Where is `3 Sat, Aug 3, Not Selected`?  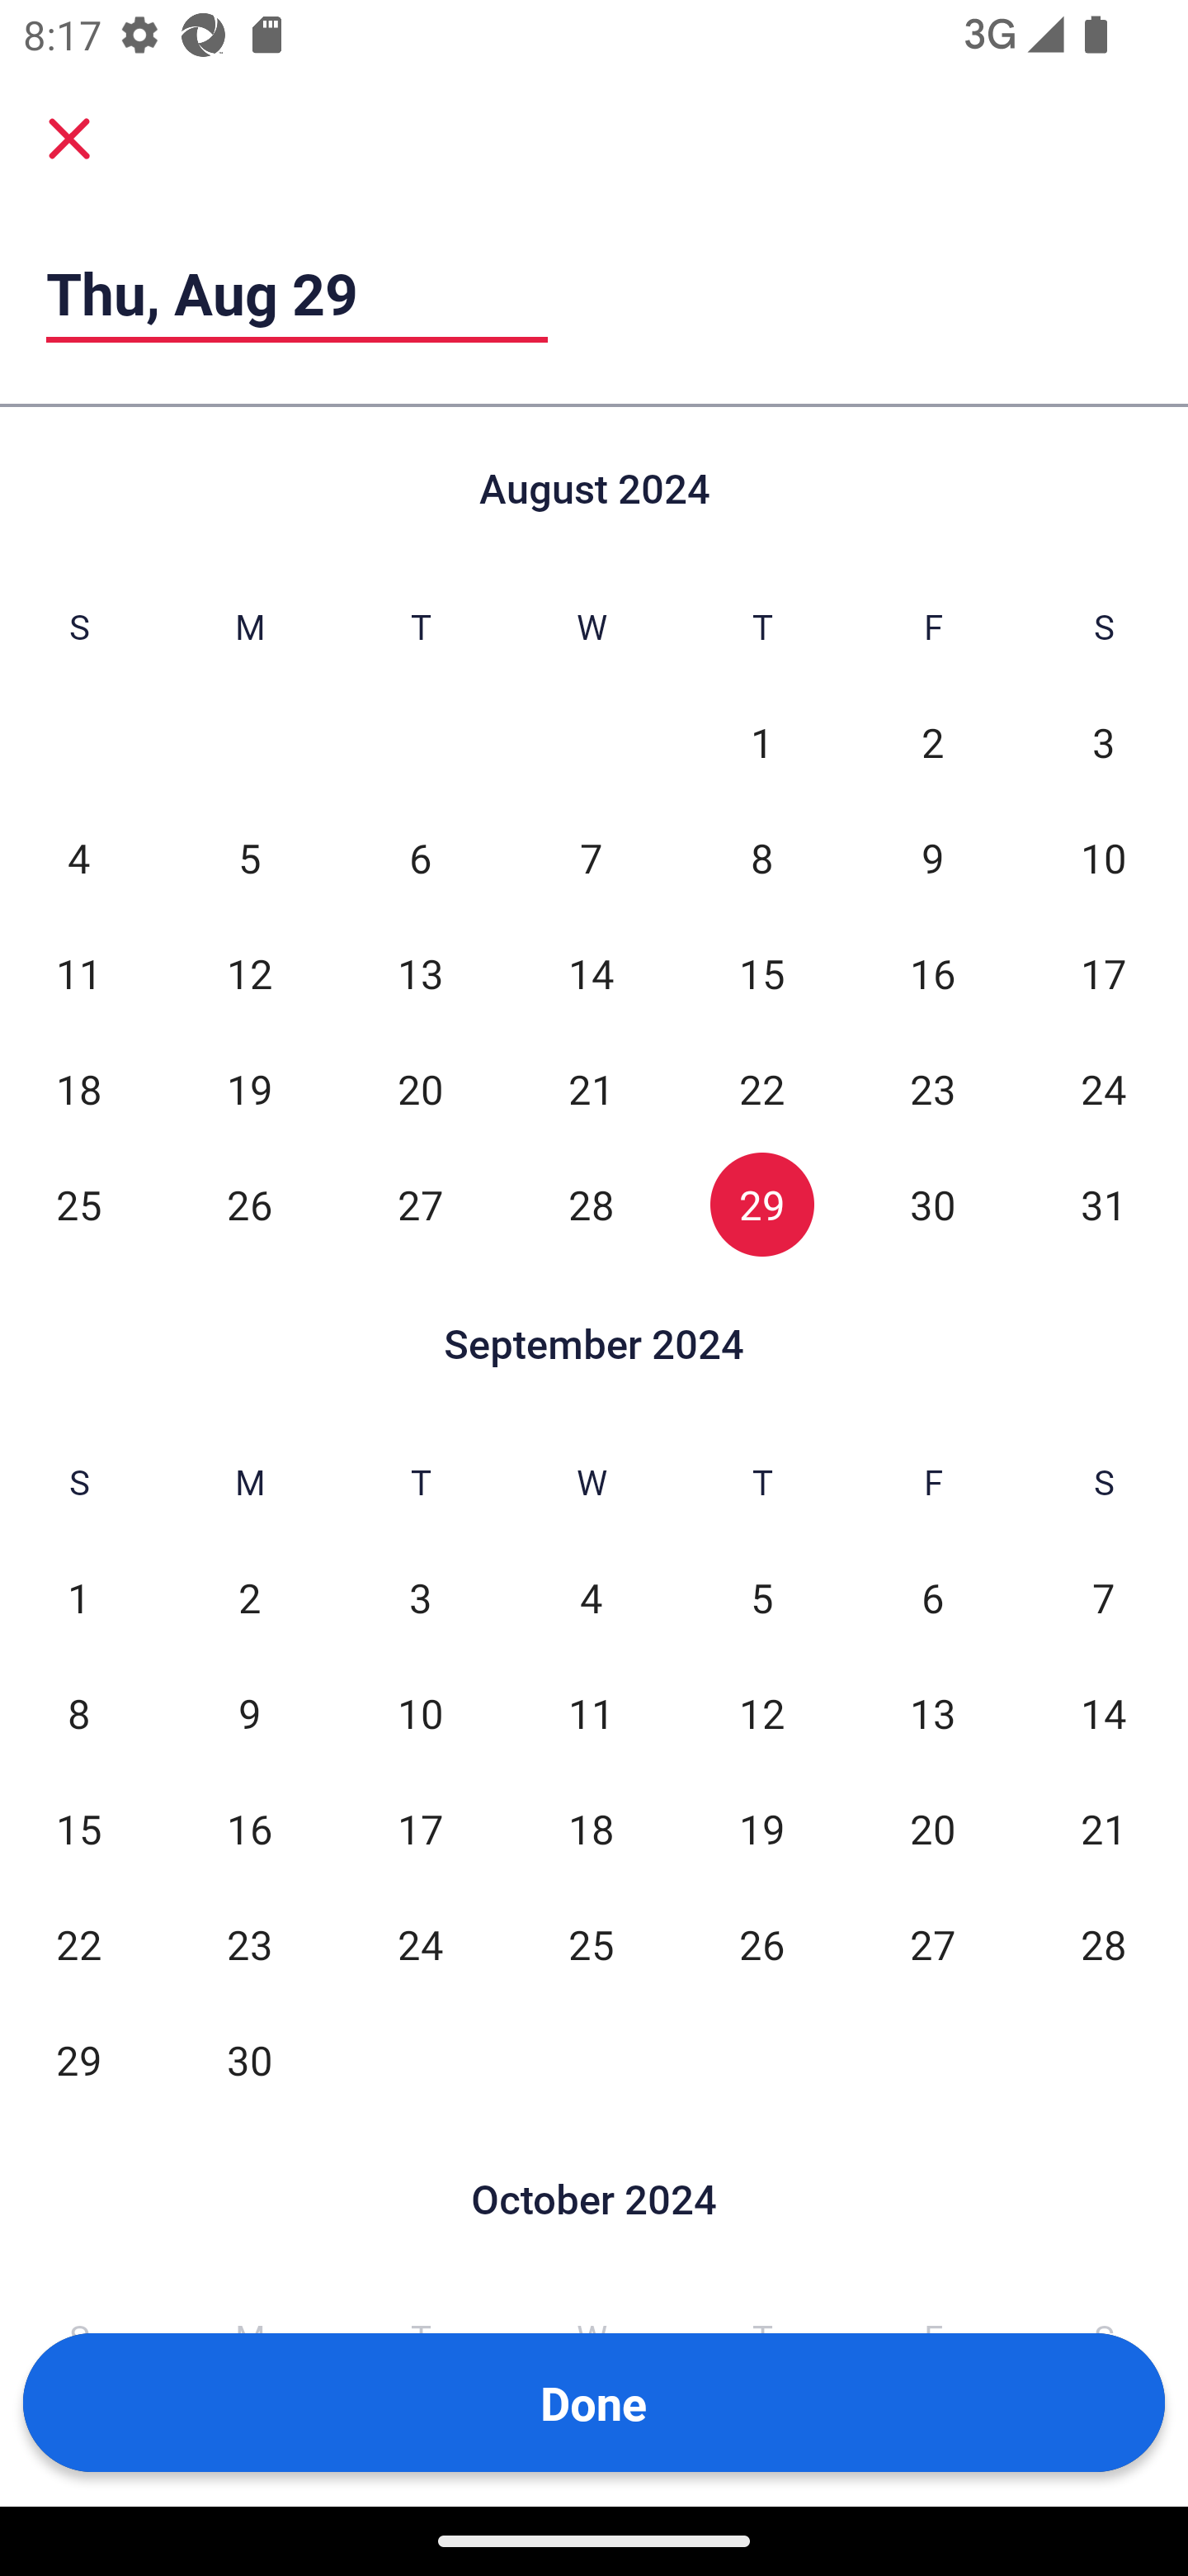 3 Sat, Aug 3, Not Selected is located at coordinates (1104, 743).